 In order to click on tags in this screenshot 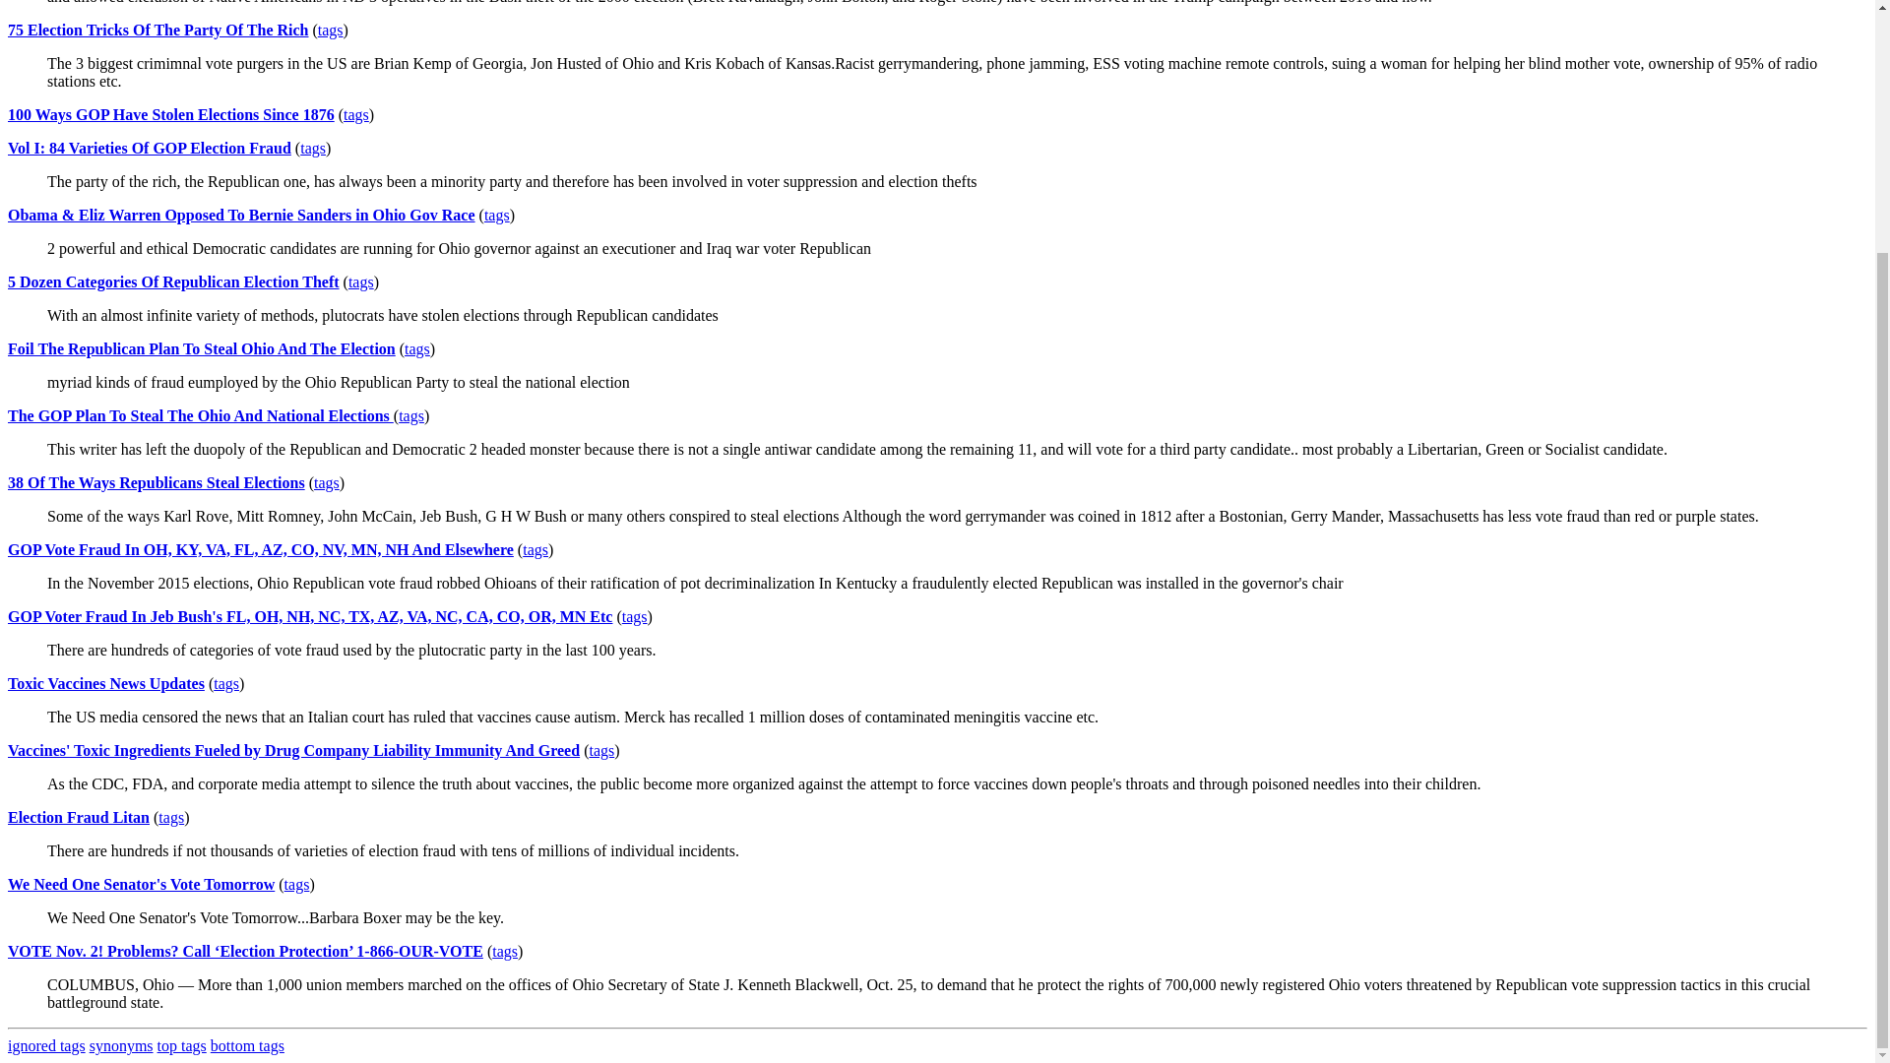, I will do `click(360, 281)`.